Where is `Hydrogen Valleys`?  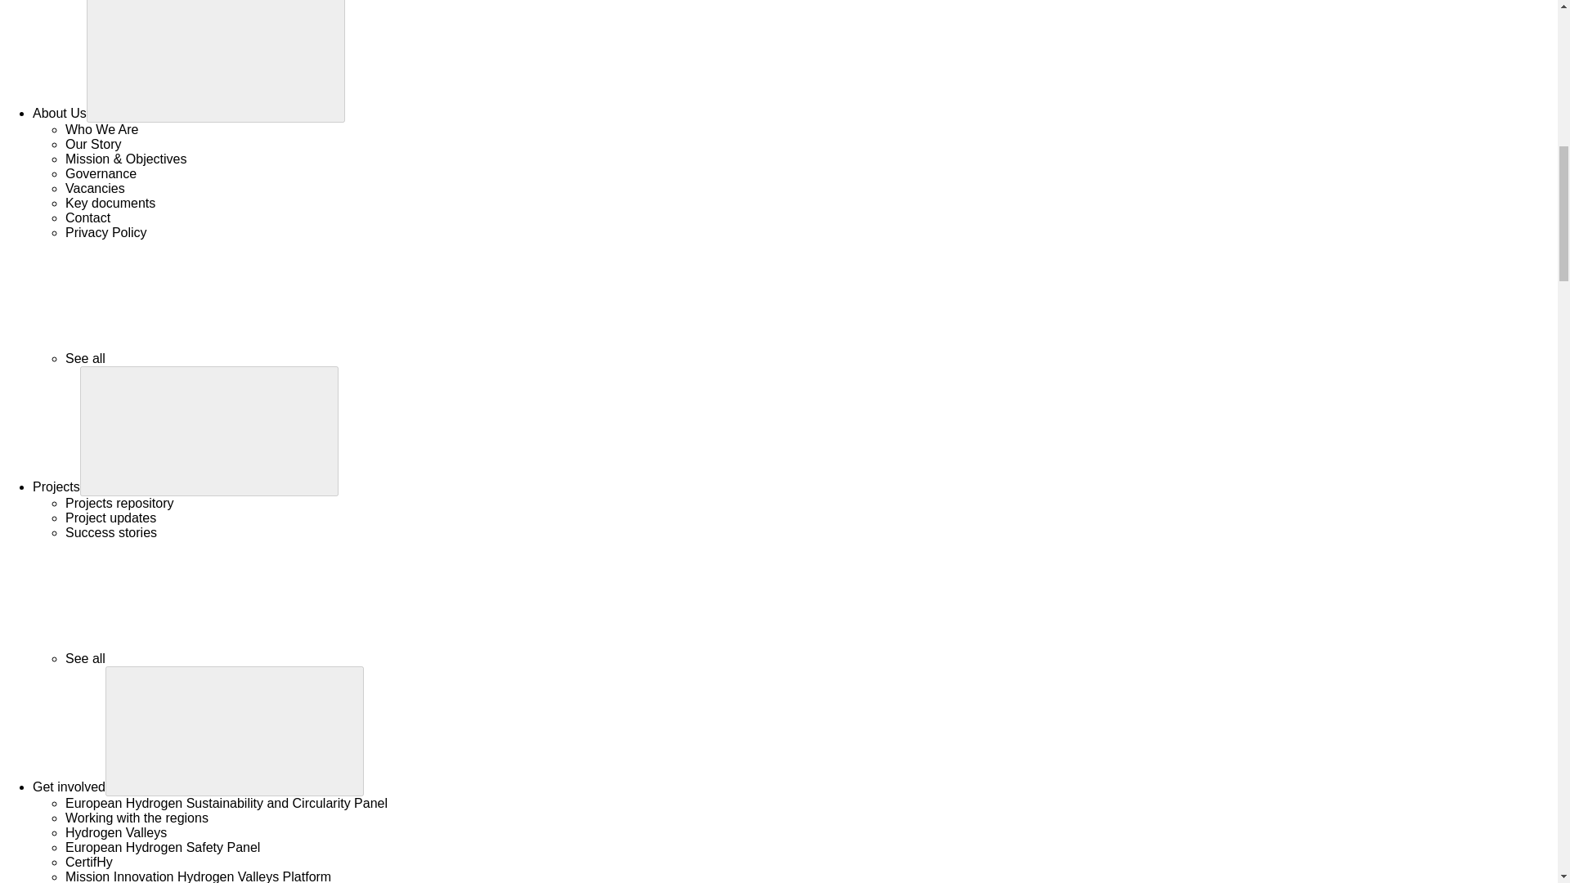
Hydrogen Valleys is located at coordinates (116, 832).